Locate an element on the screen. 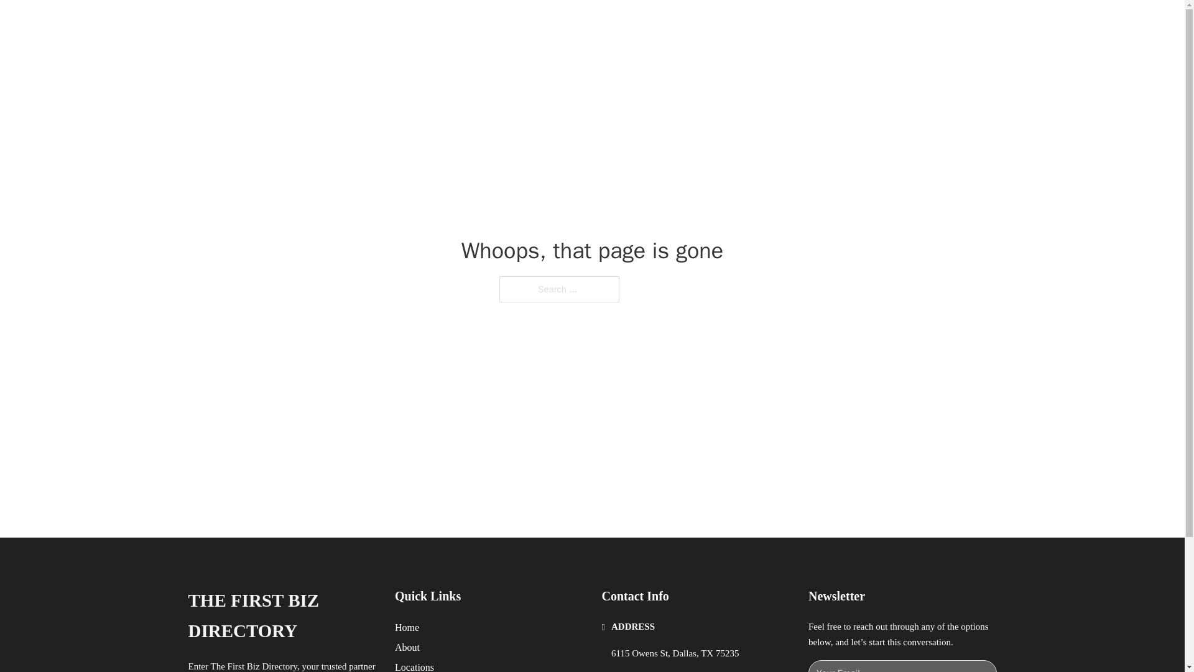 The width and height of the screenshot is (1194, 672). THE FIRST BIZ DIRECTORY is located at coordinates (359, 24).